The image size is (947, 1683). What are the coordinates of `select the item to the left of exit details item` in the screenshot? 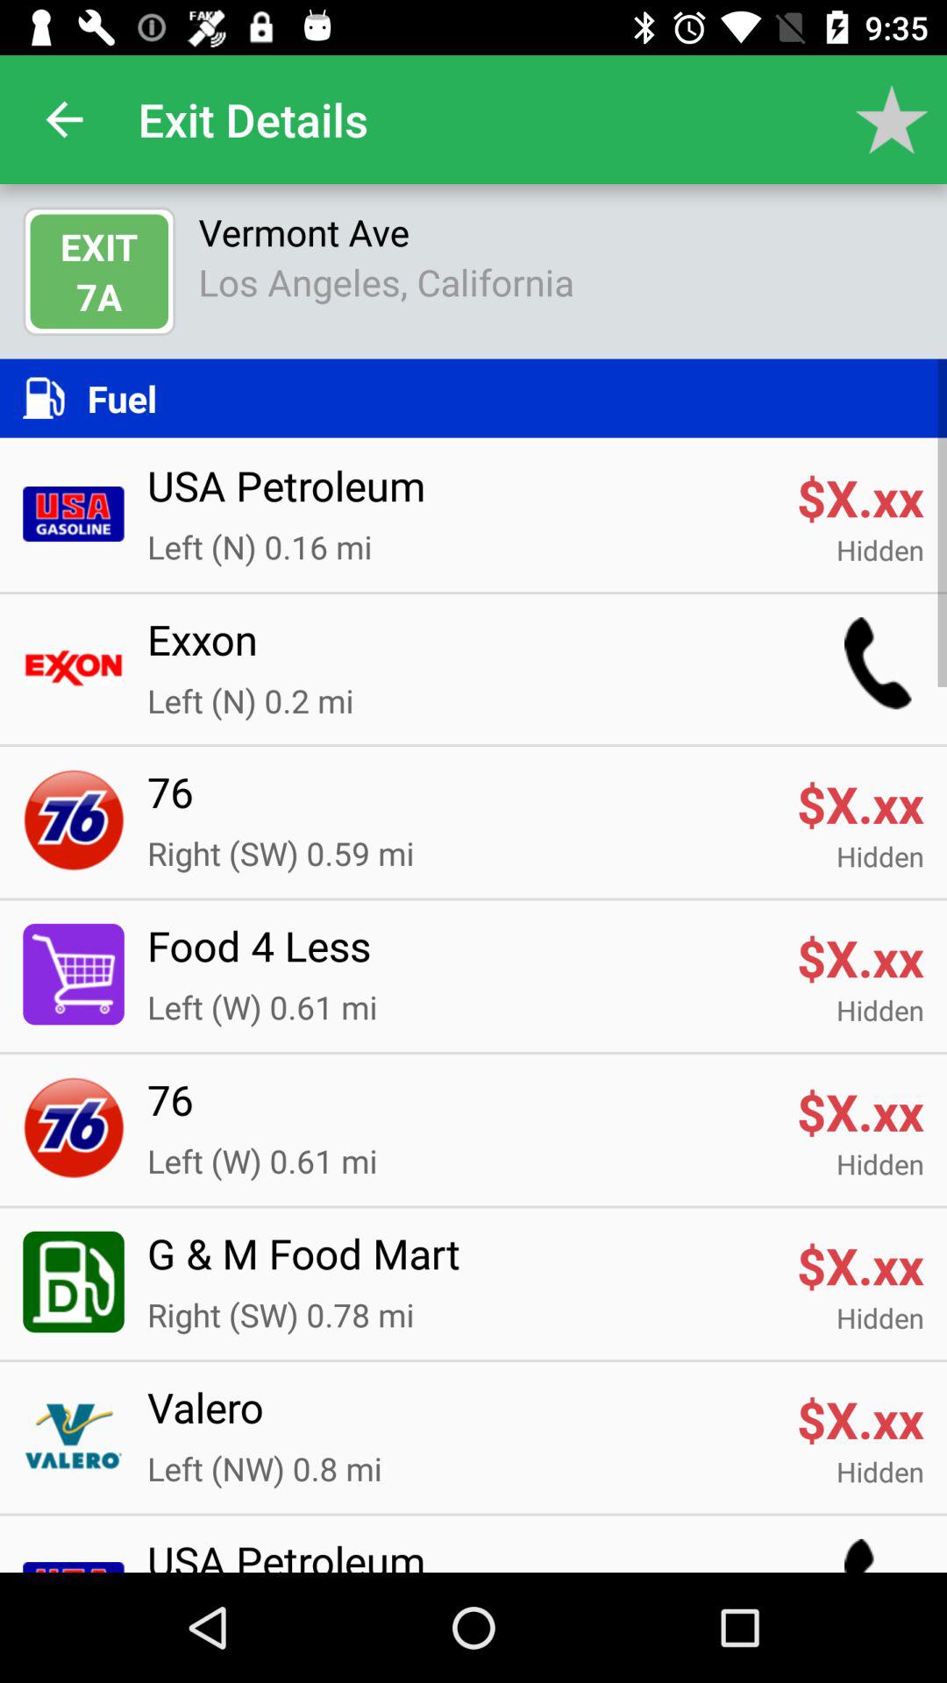 It's located at (64, 119).